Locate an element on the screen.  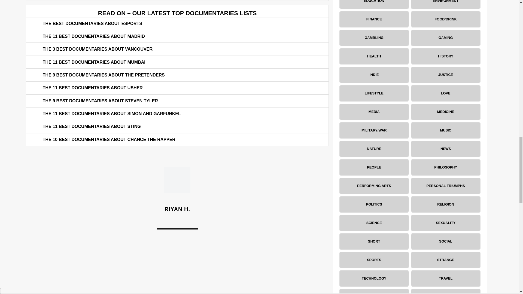
THE 10 BEST DOCUMENTARIES ABOUT CHANCE THE RAPPER is located at coordinates (109, 139).